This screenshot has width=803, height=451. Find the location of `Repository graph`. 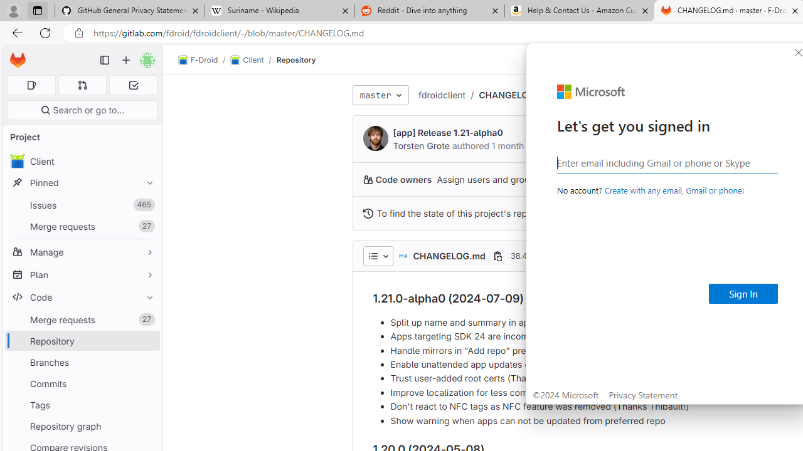

Repository graph is located at coordinates (82, 426).